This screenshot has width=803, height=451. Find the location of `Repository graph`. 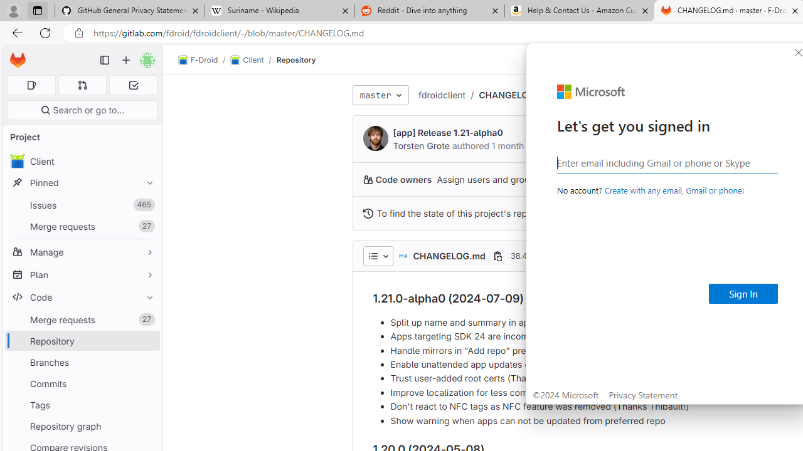

Repository graph is located at coordinates (82, 426).